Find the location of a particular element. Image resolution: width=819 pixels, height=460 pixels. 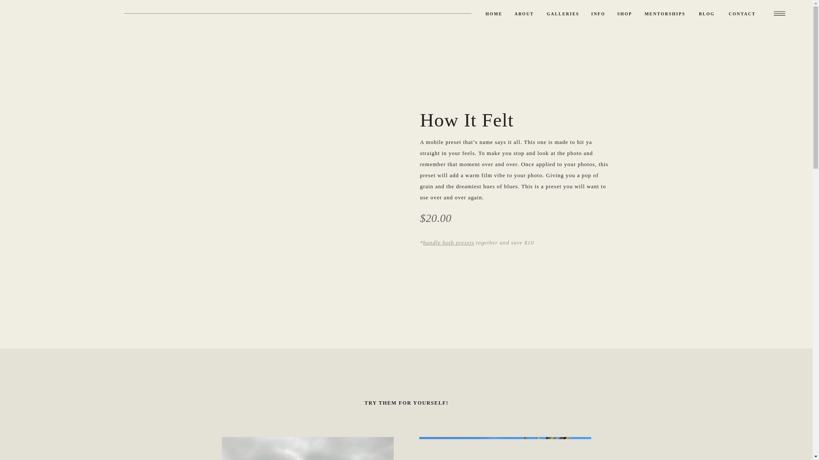

INFO is located at coordinates (598, 14).